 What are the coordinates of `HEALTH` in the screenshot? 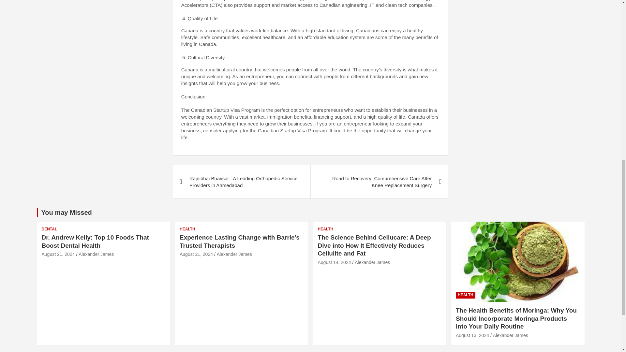 It's located at (465, 295).